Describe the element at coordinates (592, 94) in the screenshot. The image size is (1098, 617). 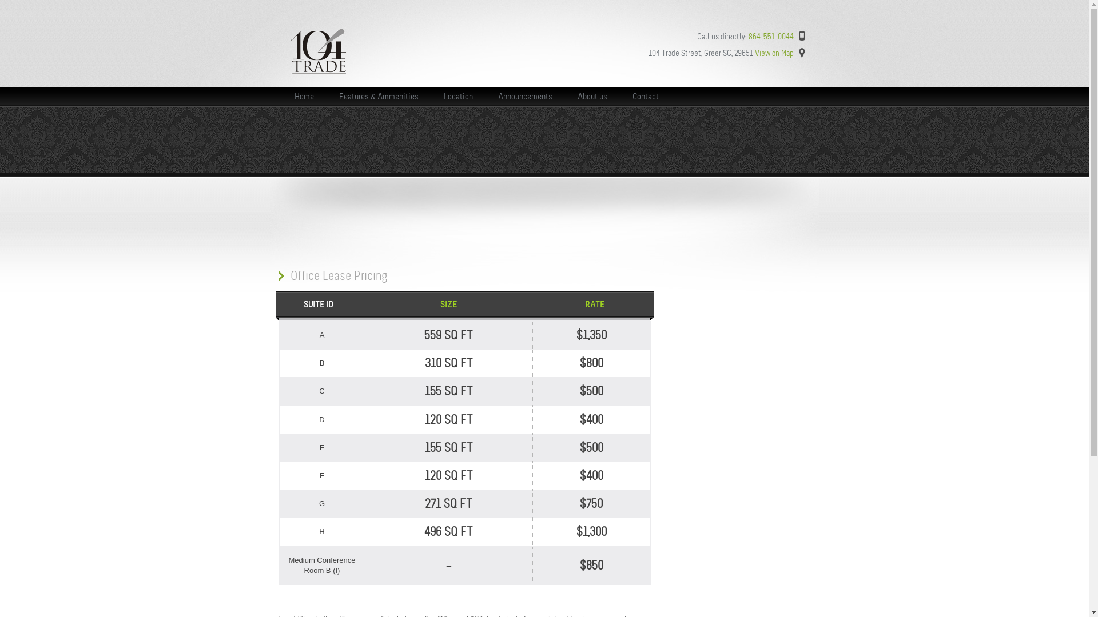
I see `About us` at that location.